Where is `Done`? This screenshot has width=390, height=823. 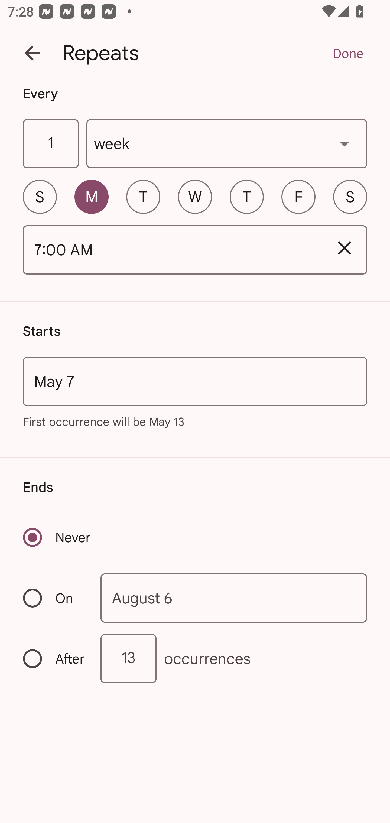 Done is located at coordinates (348, 53).